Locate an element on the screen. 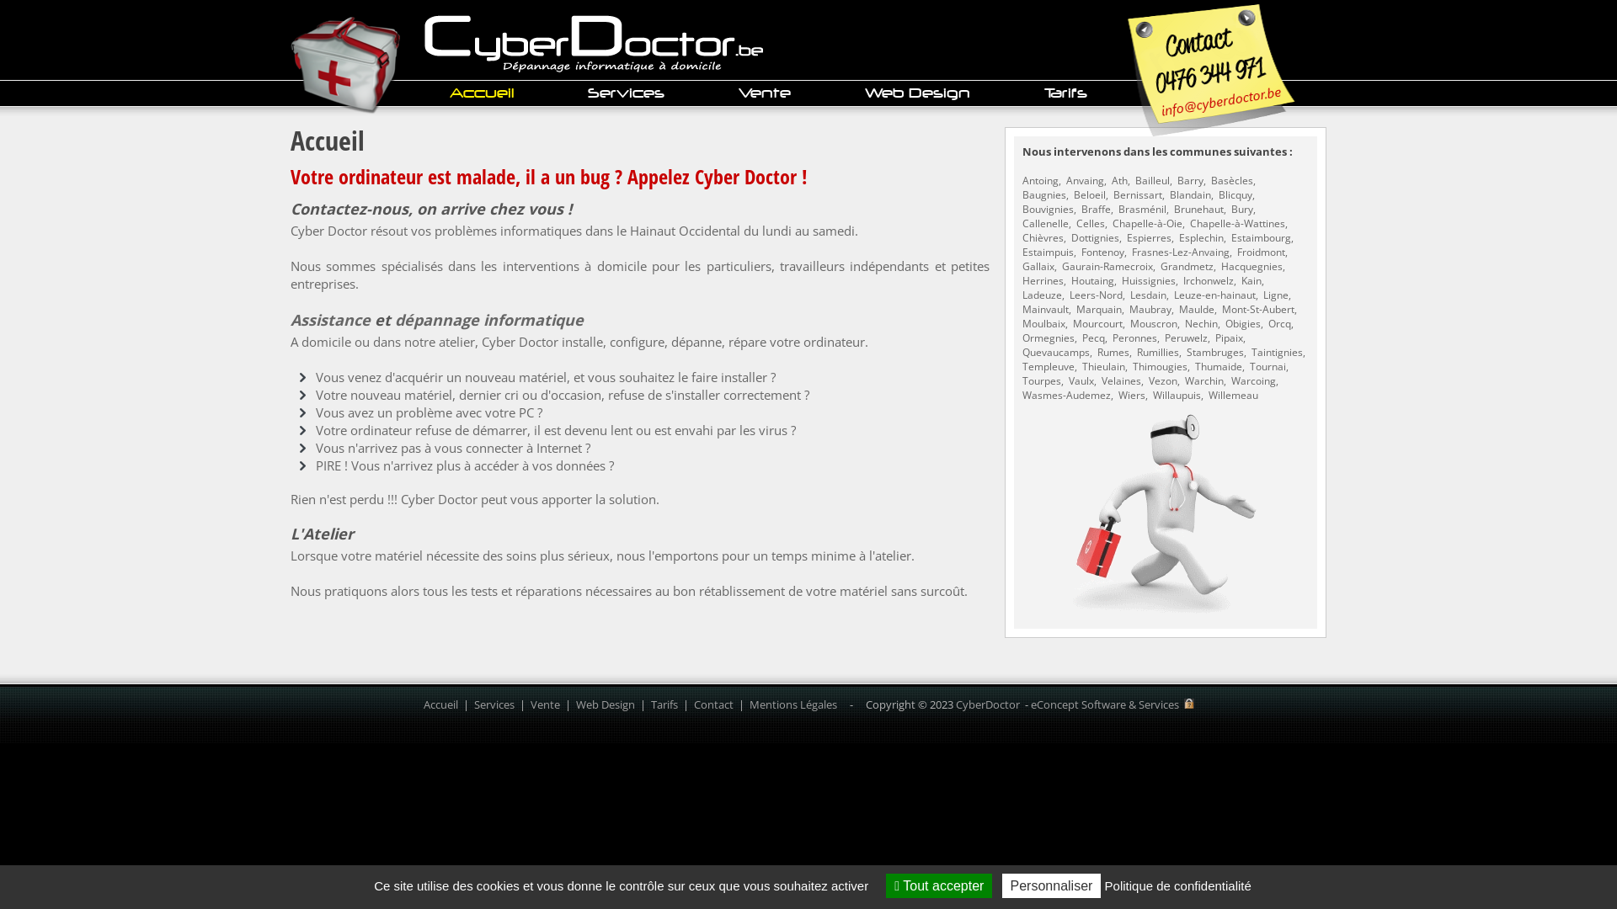  Lesdain is located at coordinates (1149, 295).